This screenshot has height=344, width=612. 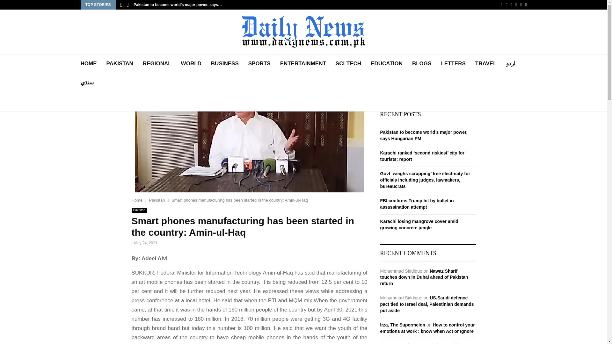 What do you see at coordinates (348, 64) in the screenshot?
I see `SCI-TECH` at bounding box center [348, 64].